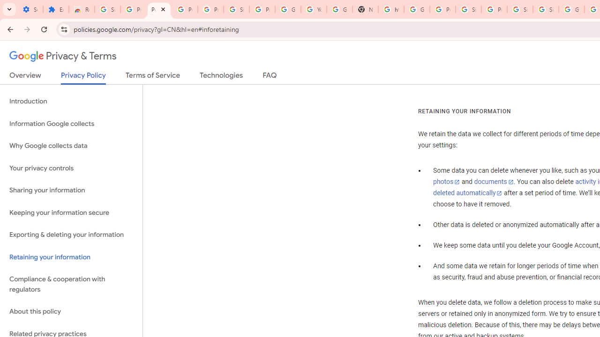  I want to click on Sharing your information, so click(71, 190).